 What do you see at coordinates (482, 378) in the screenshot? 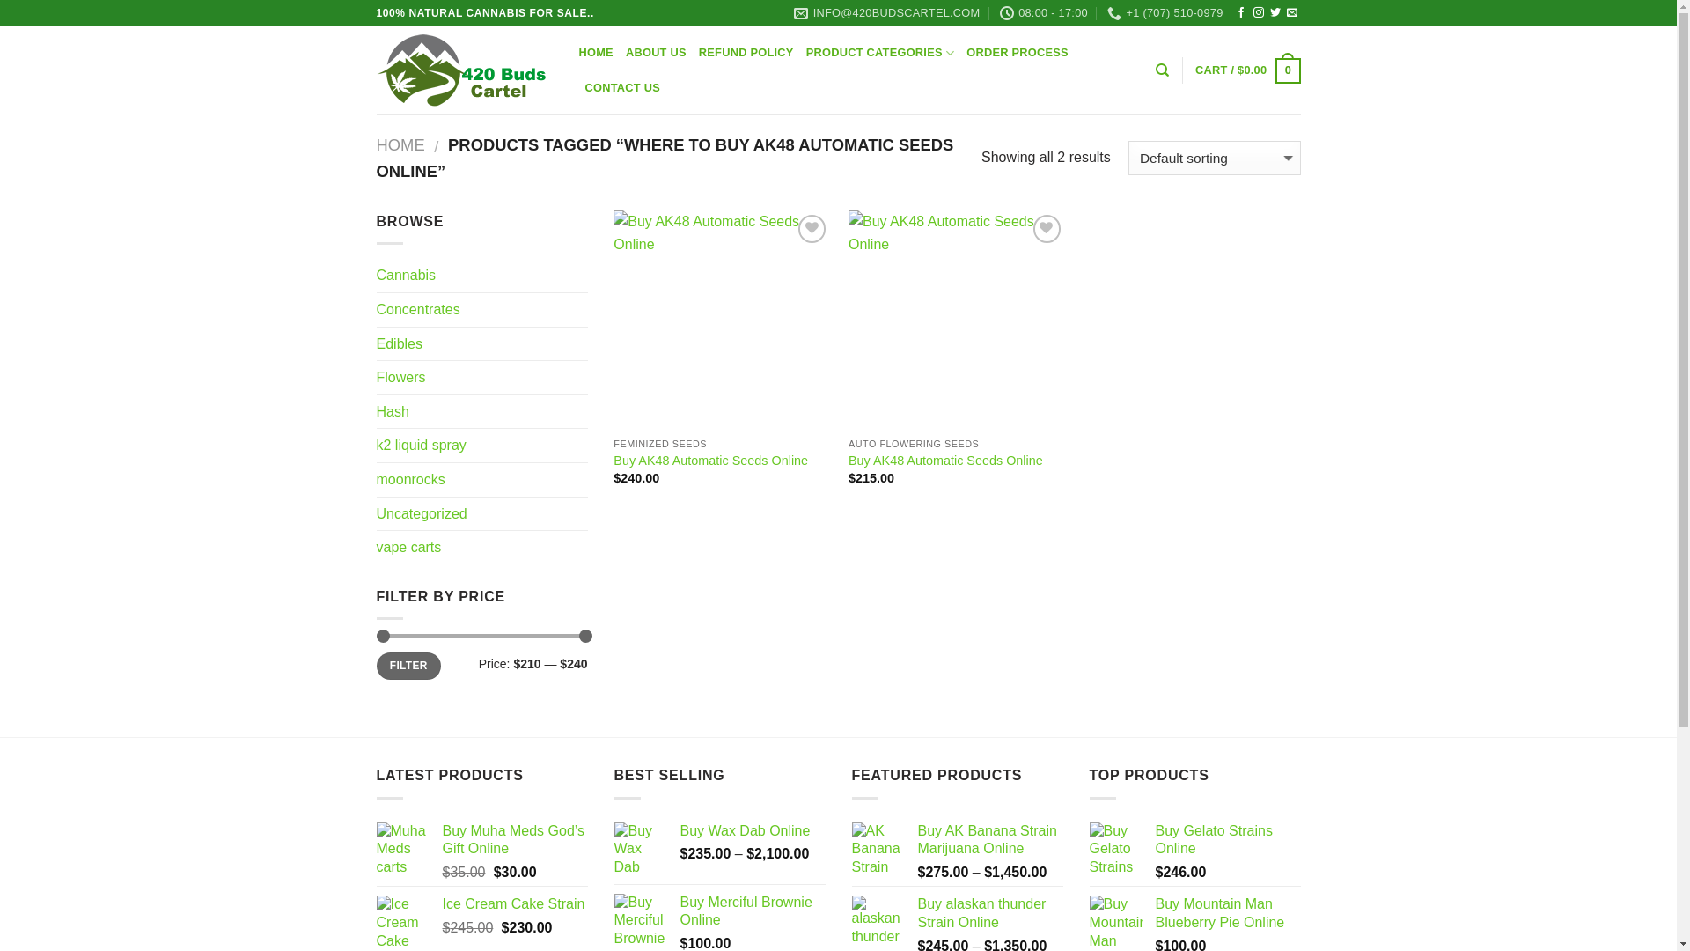
I see `Flowers` at bounding box center [482, 378].